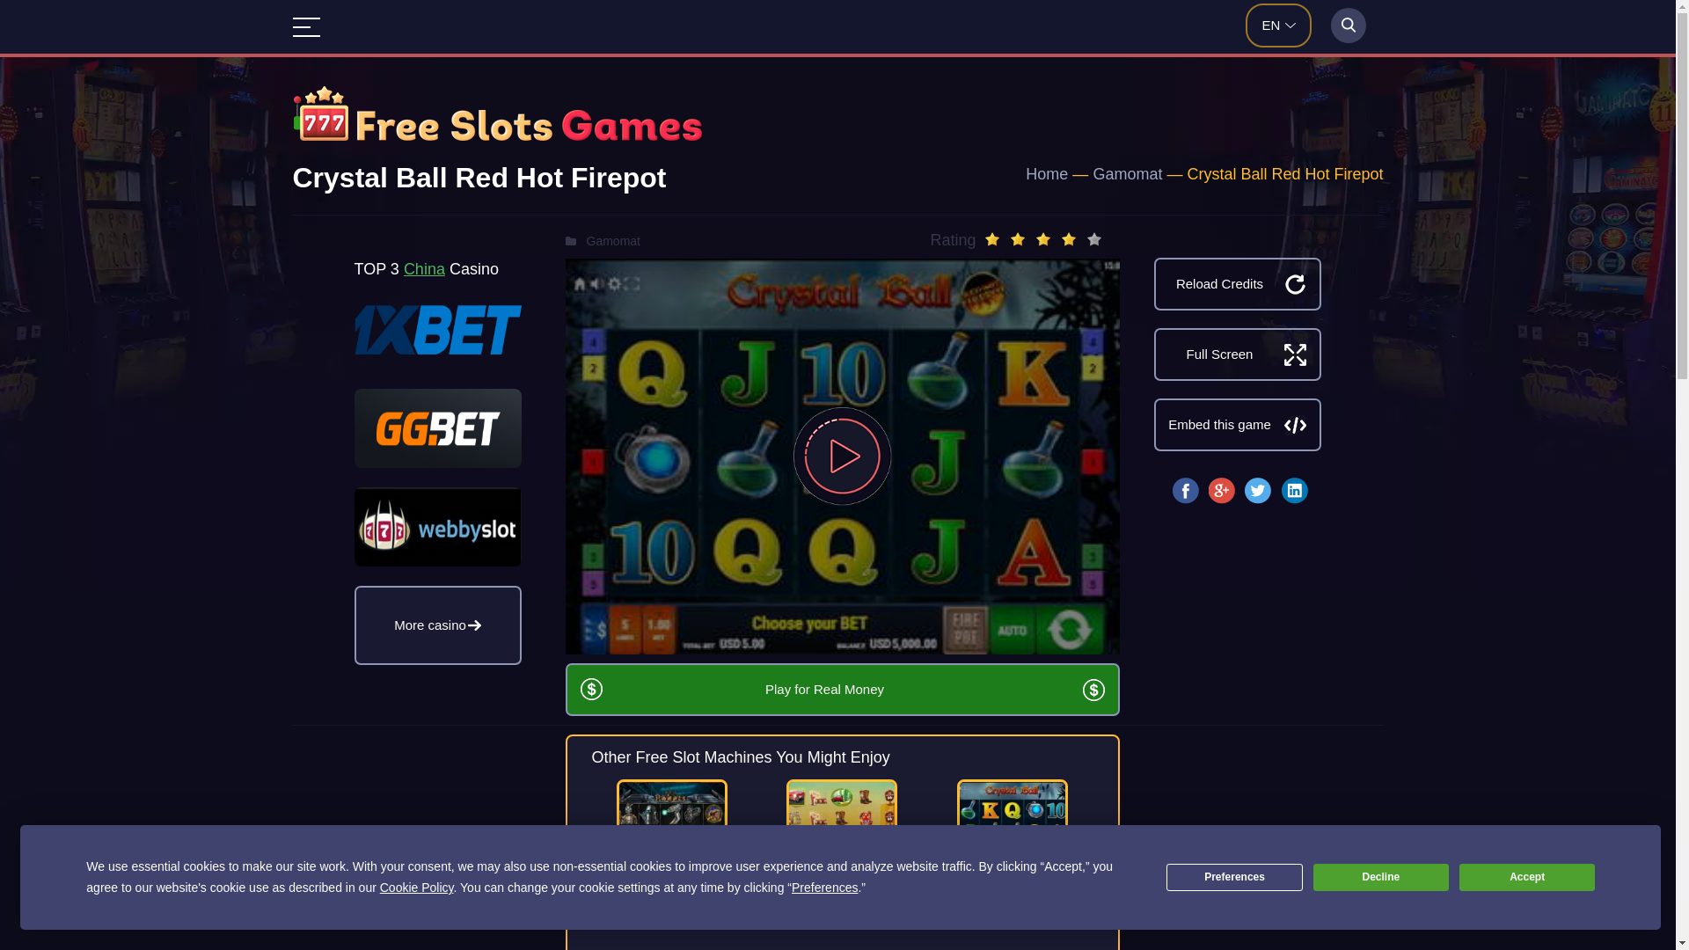 This screenshot has height=950, width=1689. Describe the element at coordinates (1186, 491) in the screenshot. I see `facebook shared` at that location.